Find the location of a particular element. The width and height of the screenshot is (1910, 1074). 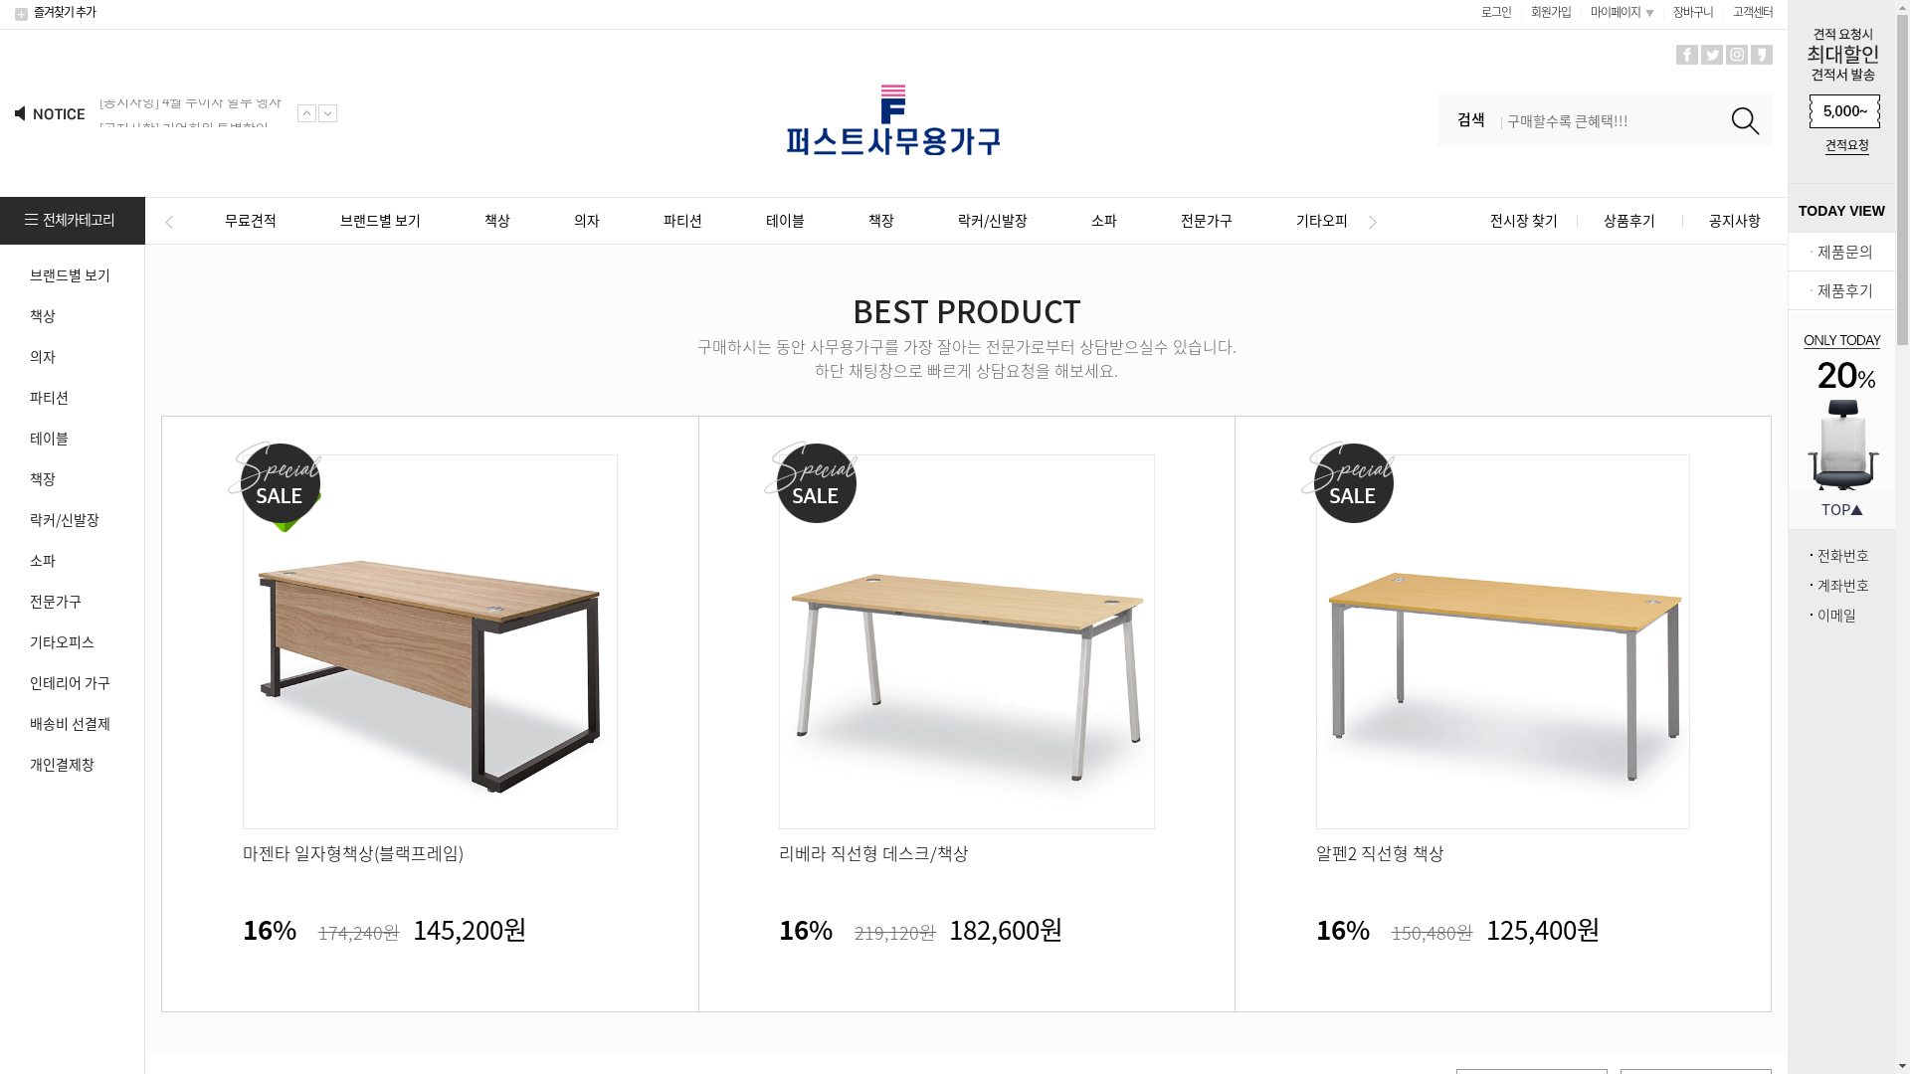

Next is located at coordinates (1373, 222).